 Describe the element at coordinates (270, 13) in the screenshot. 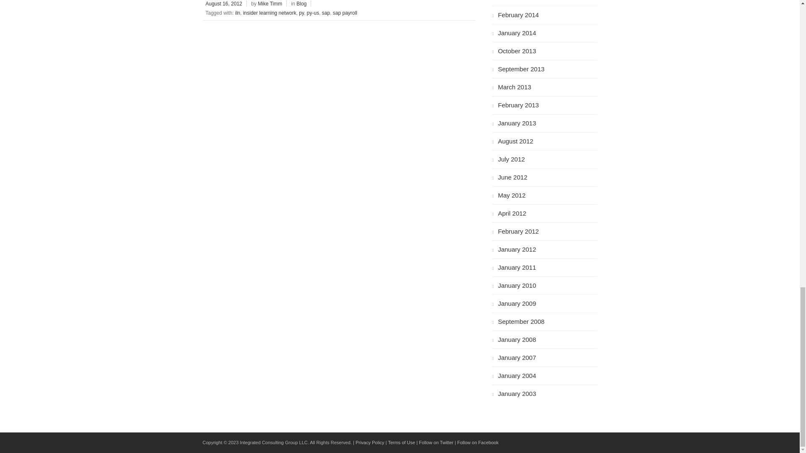

I see `insider learning network` at that location.